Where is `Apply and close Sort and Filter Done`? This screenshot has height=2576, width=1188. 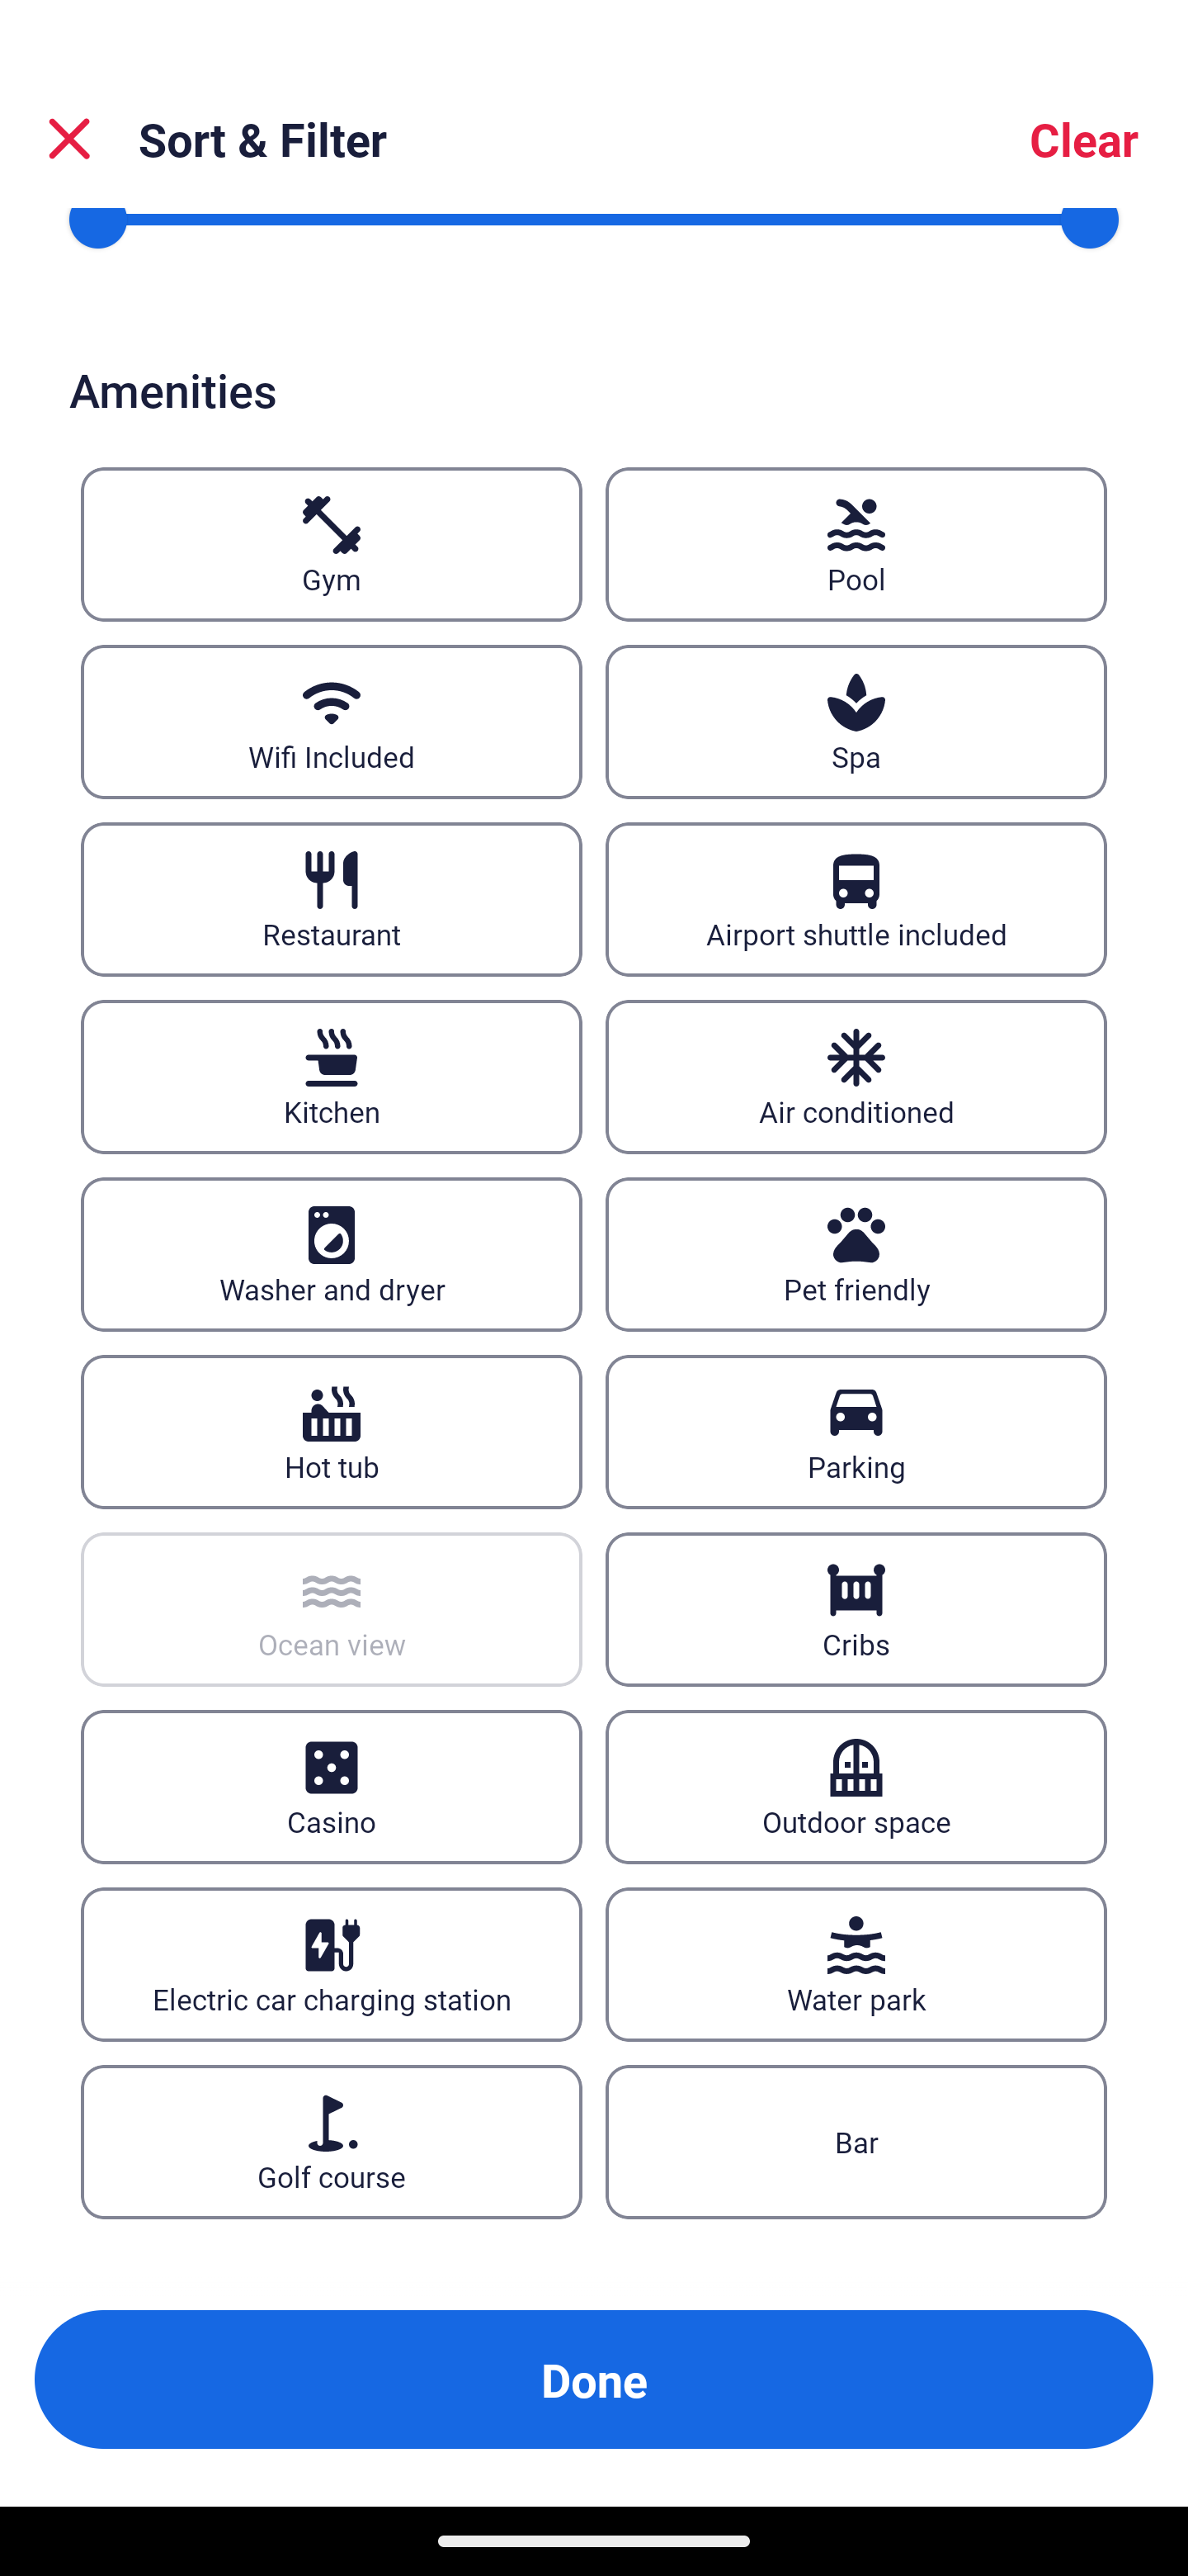 Apply and close Sort and Filter Done is located at coordinates (594, 2379).